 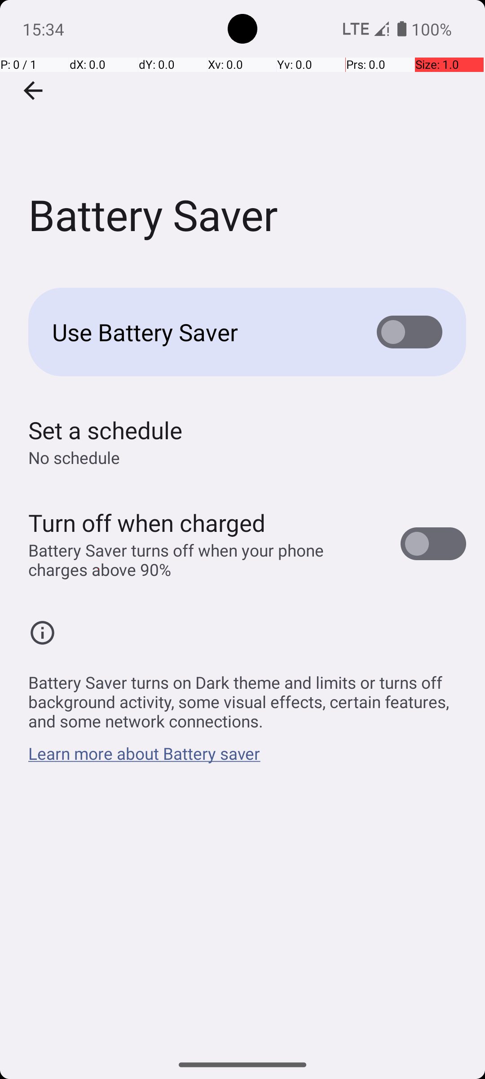 What do you see at coordinates (145, 758) in the screenshot?
I see `Learn more about Battery saver` at bounding box center [145, 758].